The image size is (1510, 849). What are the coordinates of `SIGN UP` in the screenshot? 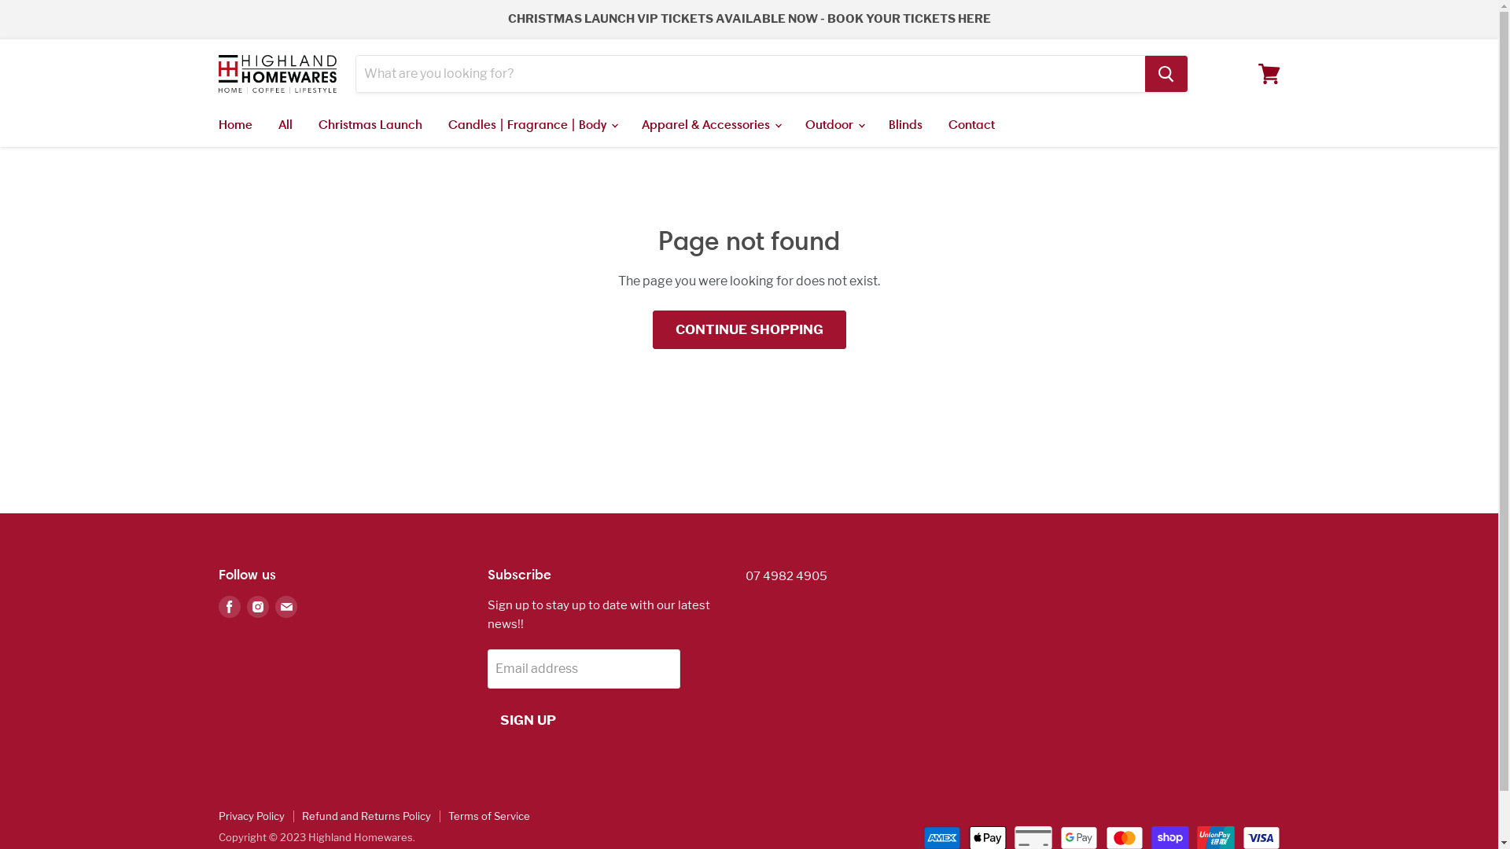 It's located at (528, 721).